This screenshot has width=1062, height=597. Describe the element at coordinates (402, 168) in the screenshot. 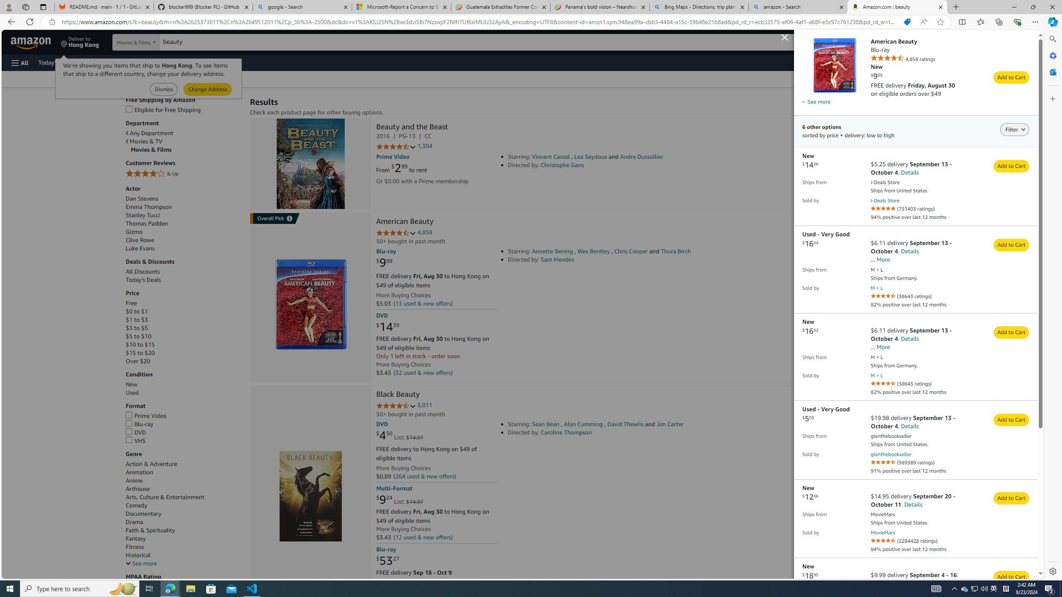

I see `From $2.99 to rent` at that location.